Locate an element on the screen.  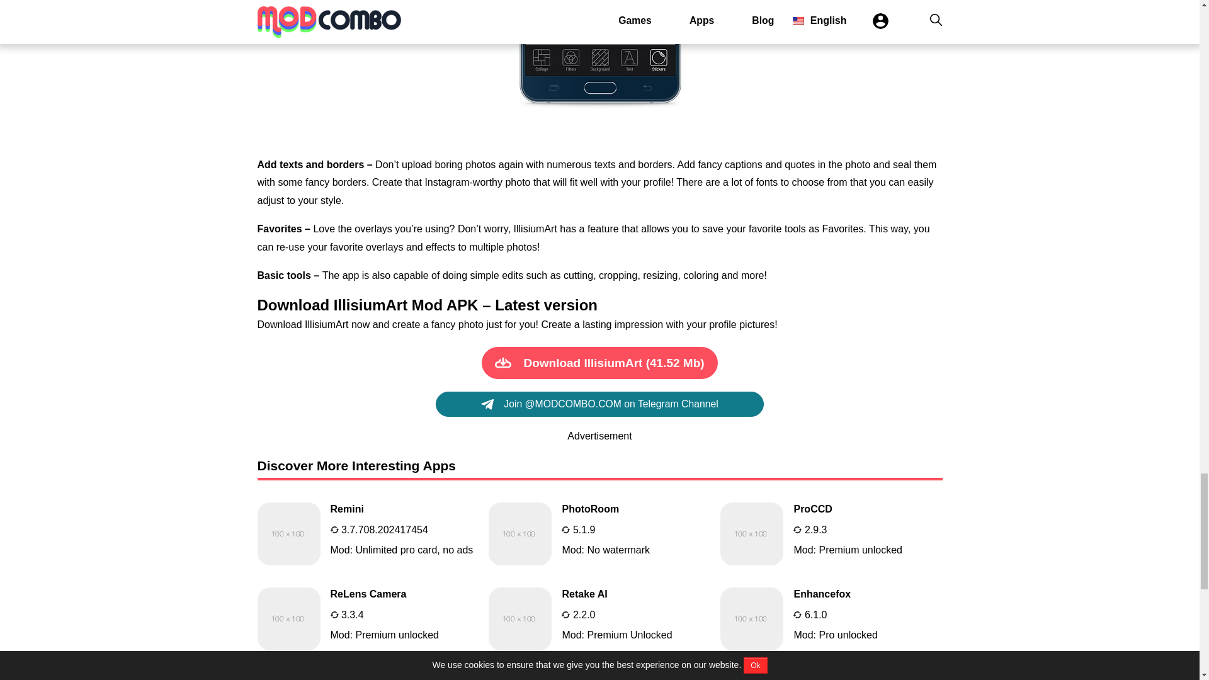
PhotoRoom is located at coordinates (368, 534).